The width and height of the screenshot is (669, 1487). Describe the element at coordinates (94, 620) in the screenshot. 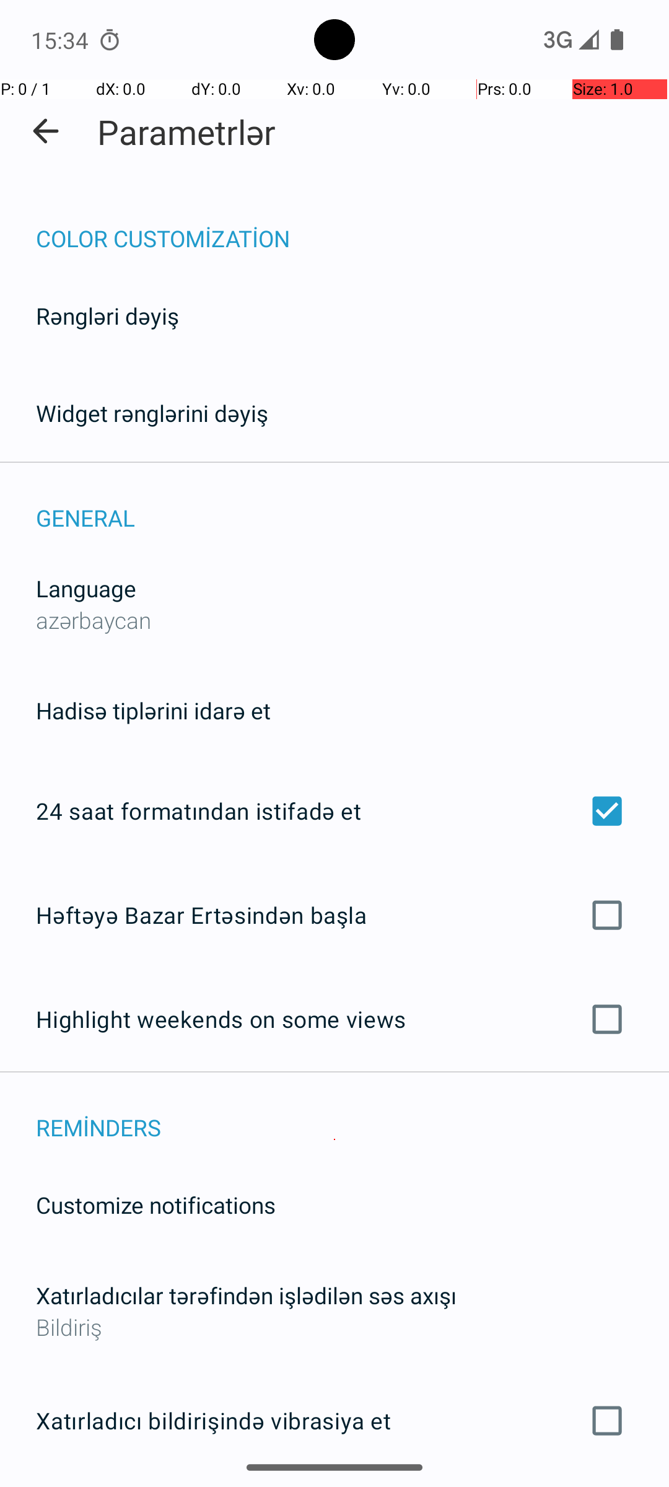

I see `azərbaycan` at that location.